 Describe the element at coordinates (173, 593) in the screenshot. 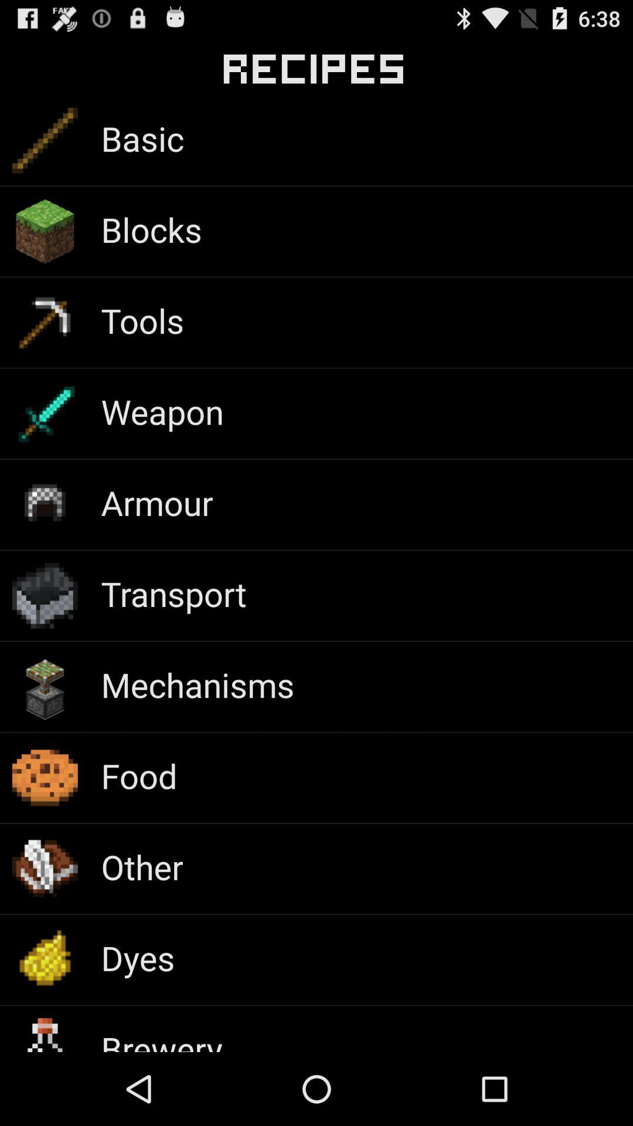

I see `jump to transport` at that location.